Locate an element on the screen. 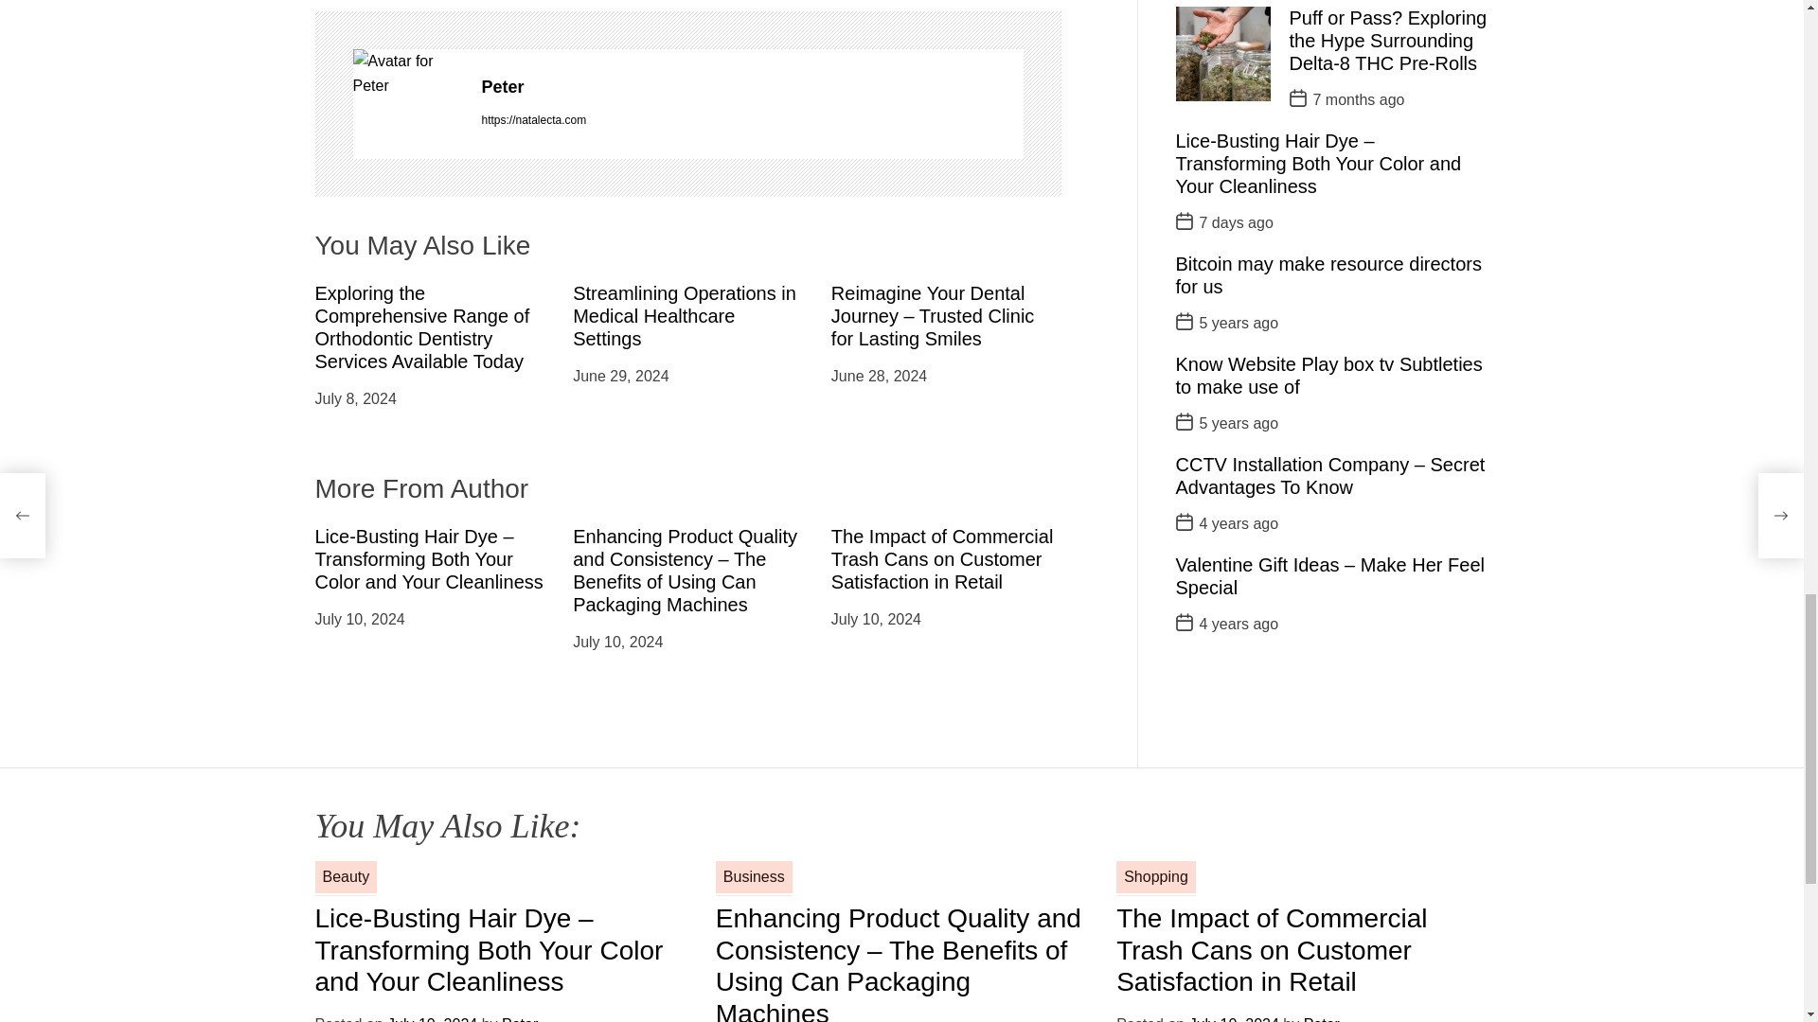  Peter is located at coordinates (752, 87).